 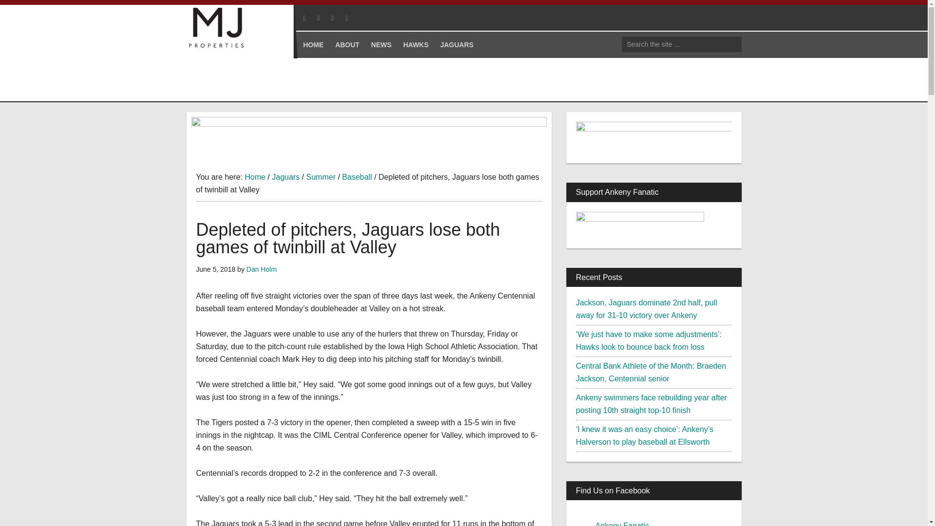 I want to click on ABOUT, so click(x=347, y=44).